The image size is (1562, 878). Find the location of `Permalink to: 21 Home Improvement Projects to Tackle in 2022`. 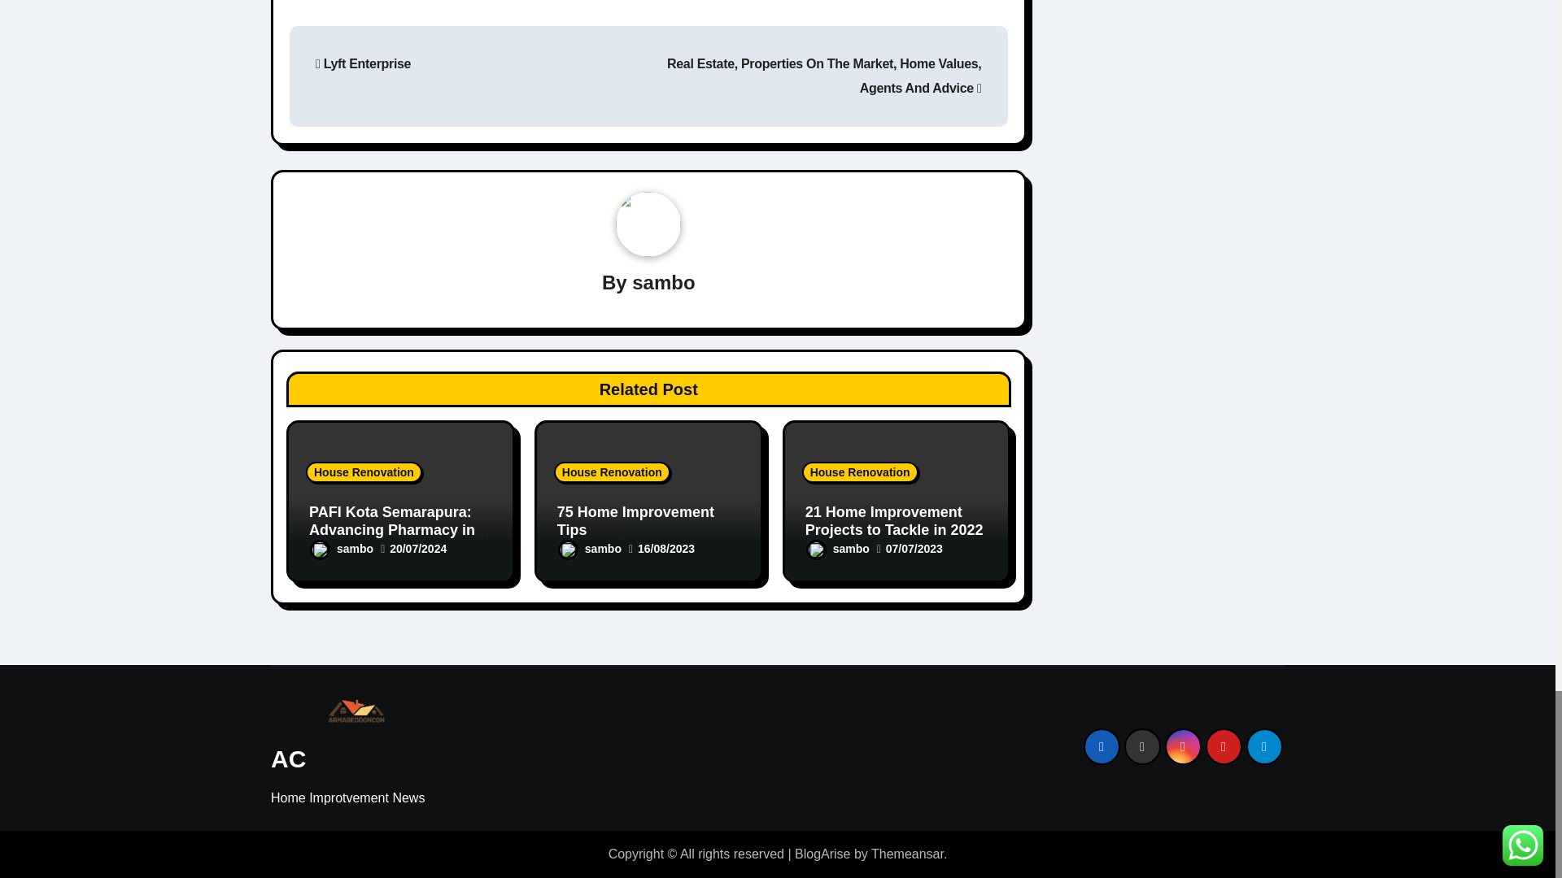

Permalink to: 21 Home Improvement Projects to Tackle in 2022 is located at coordinates (895, 520).